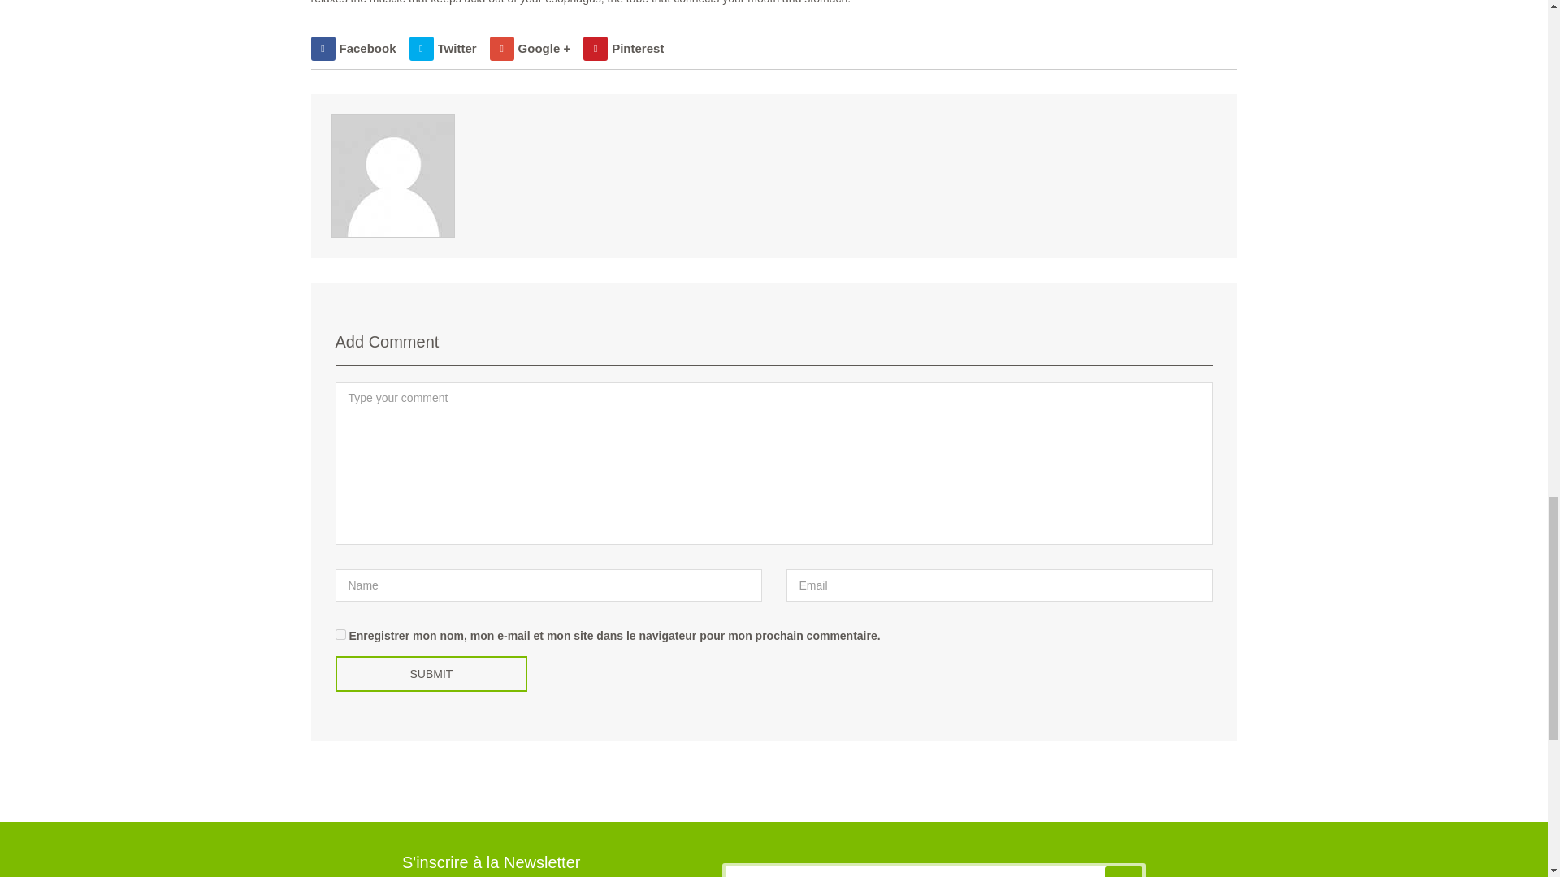 This screenshot has height=877, width=1560. Describe the element at coordinates (624, 49) in the screenshot. I see `Pinterest` at that location.